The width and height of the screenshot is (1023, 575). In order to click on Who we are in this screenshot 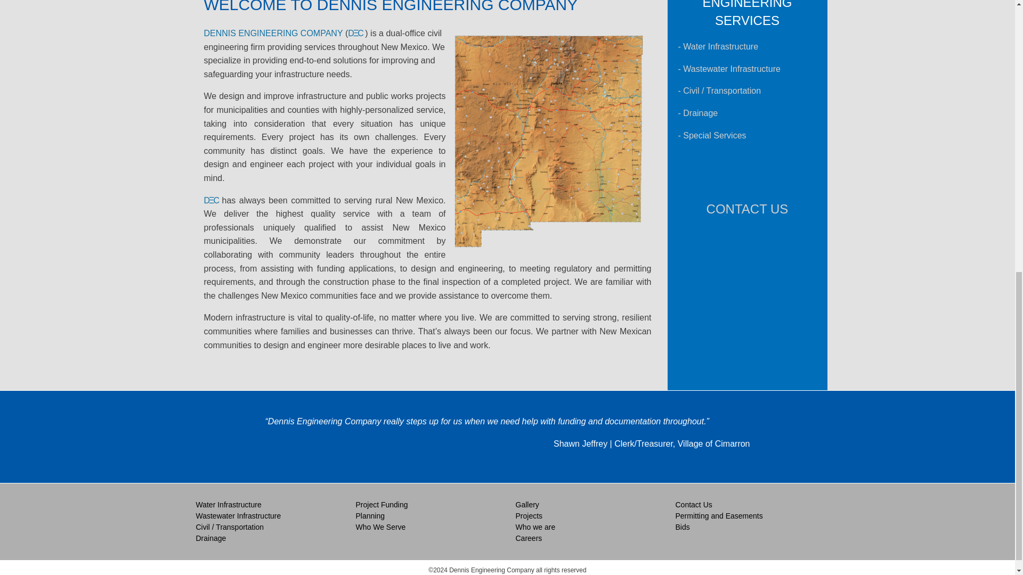, I will do `click(535, 527)`.